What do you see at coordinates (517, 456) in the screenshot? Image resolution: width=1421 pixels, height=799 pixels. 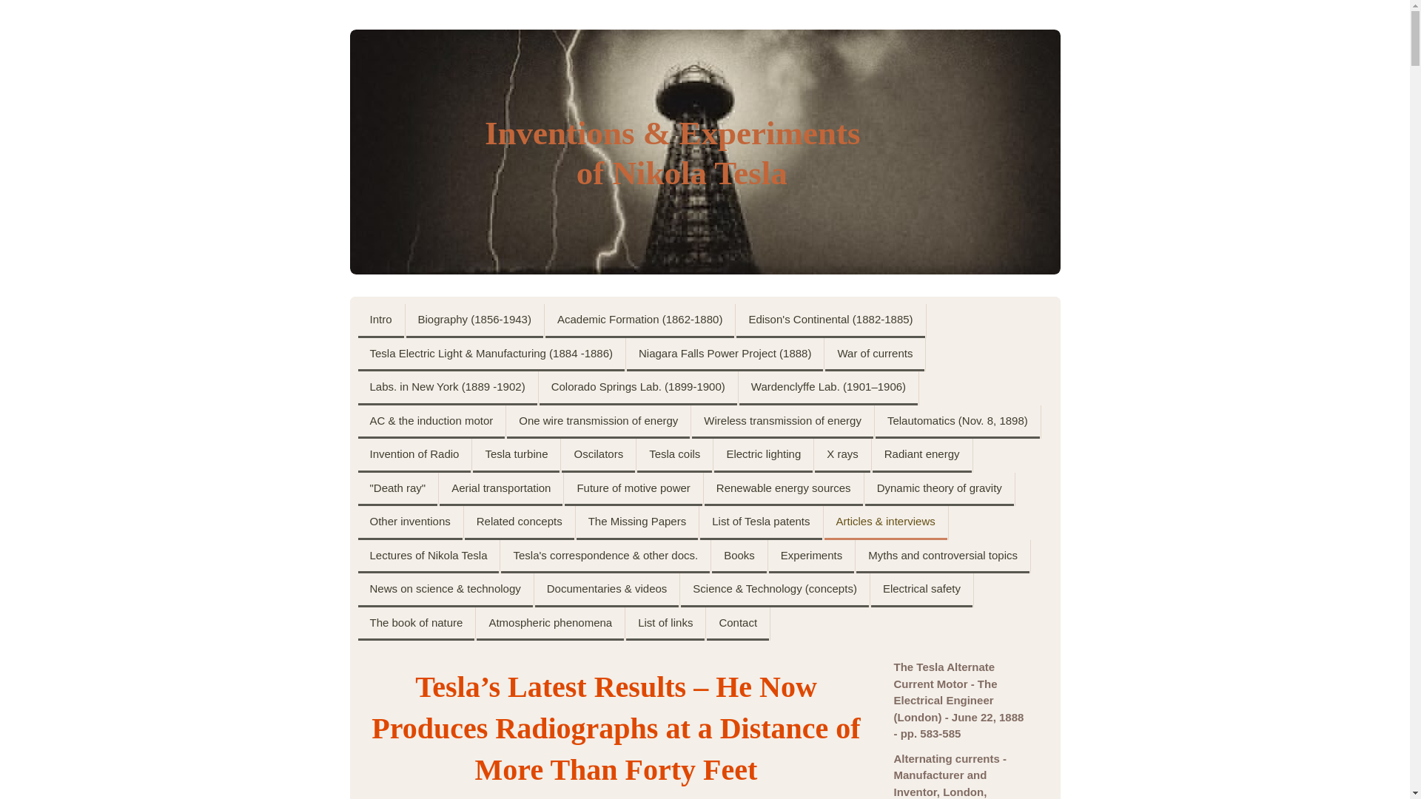 I see `Tesla turbine` at bounding box center [517, 456].